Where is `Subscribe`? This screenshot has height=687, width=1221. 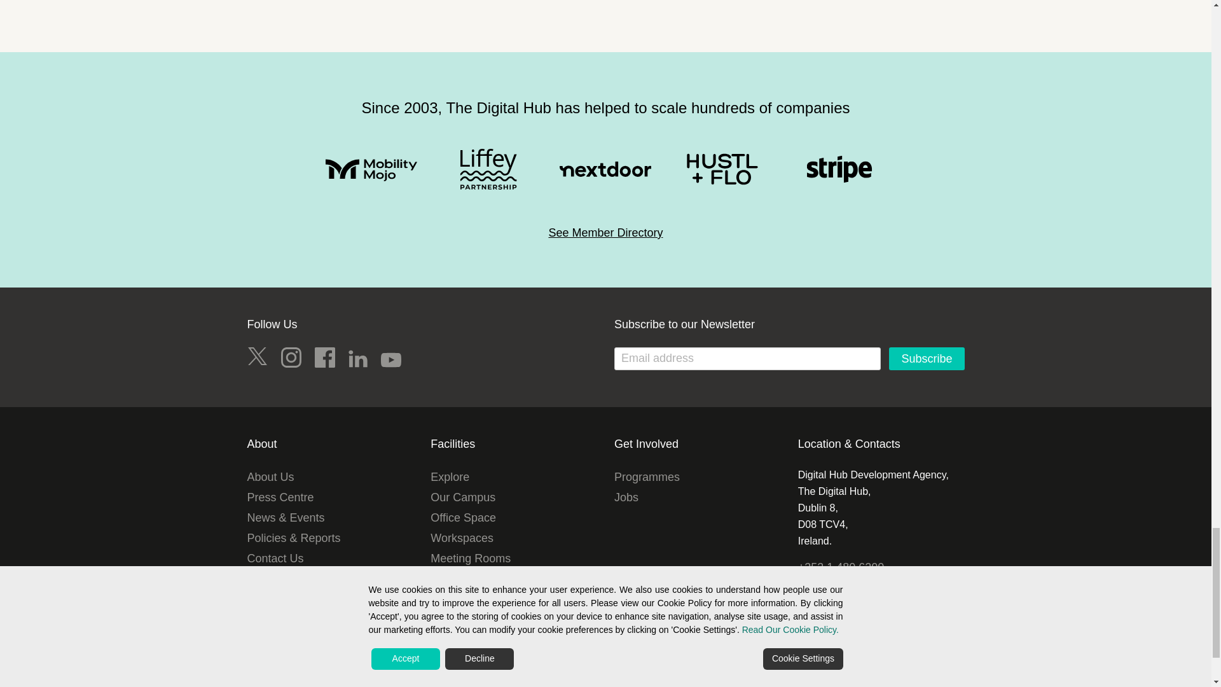 Subscribe is located at coordinates (926, 359).